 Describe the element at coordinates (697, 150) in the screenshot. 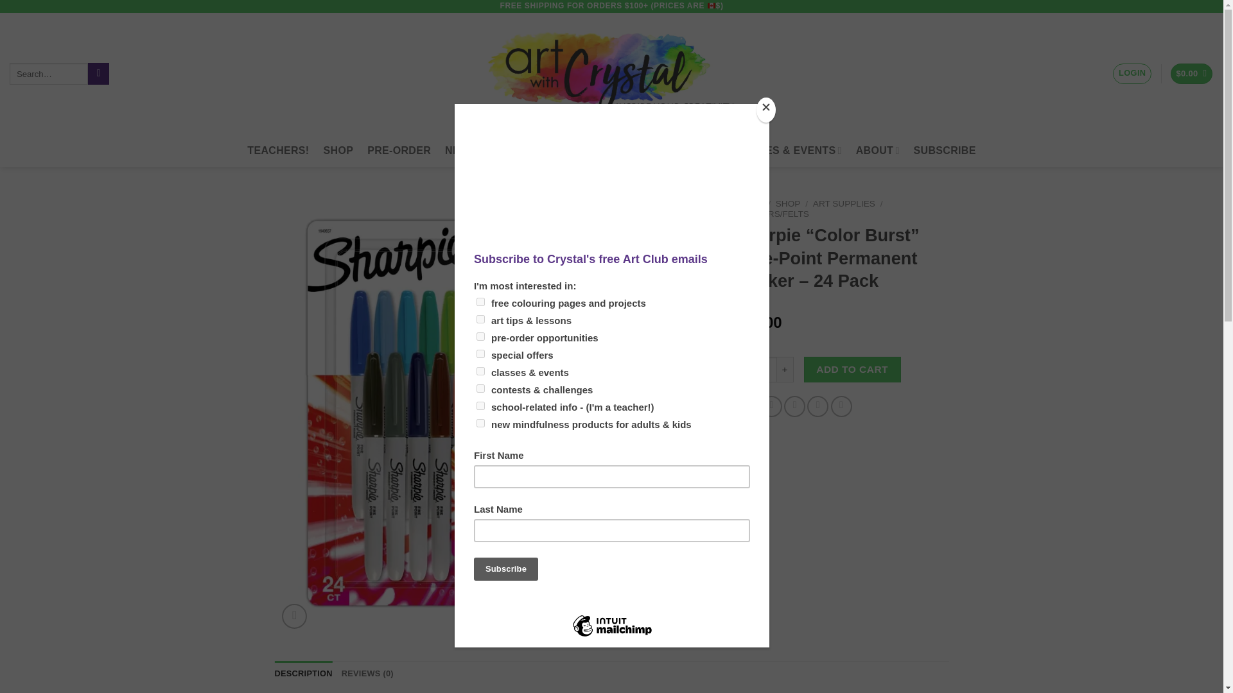

I see `LEARN` at that location.